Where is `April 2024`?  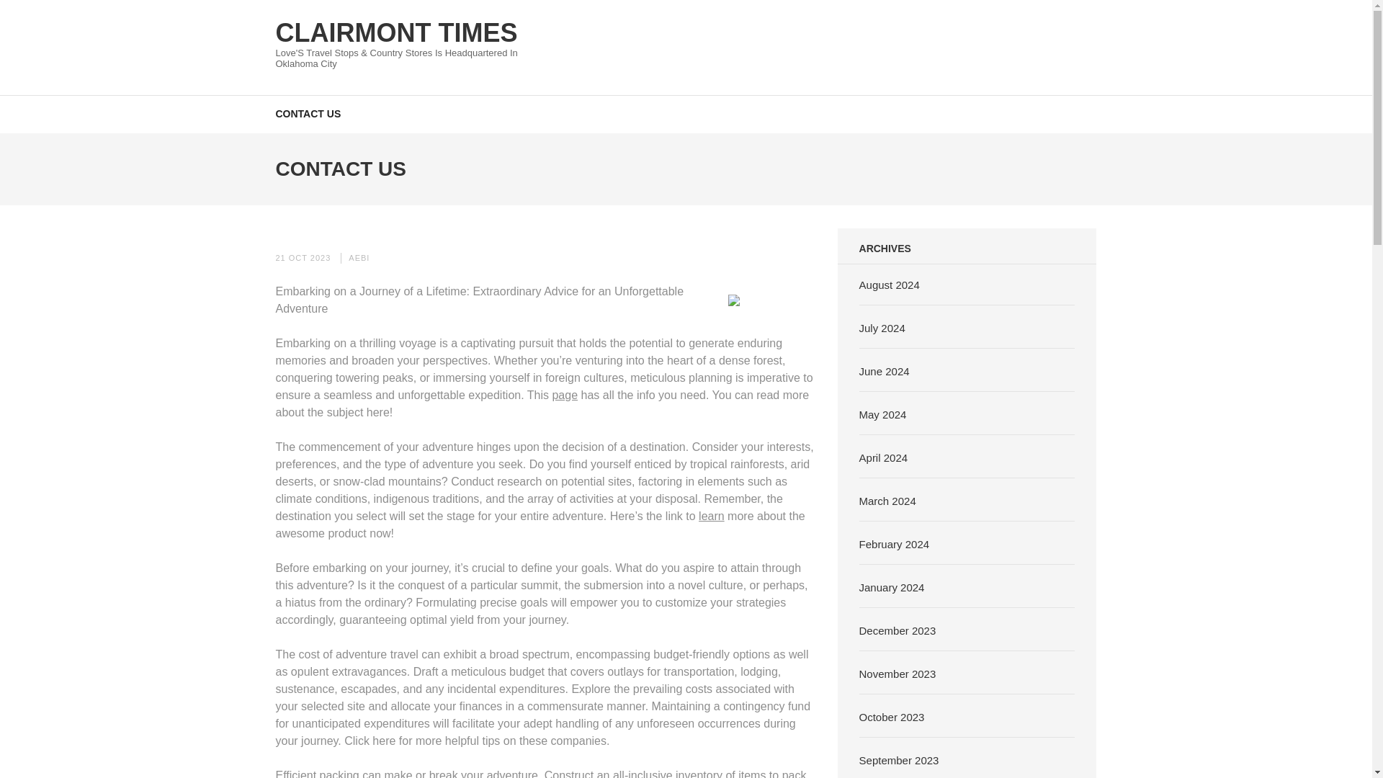
April 2024 is located at coordinates (883, 457).